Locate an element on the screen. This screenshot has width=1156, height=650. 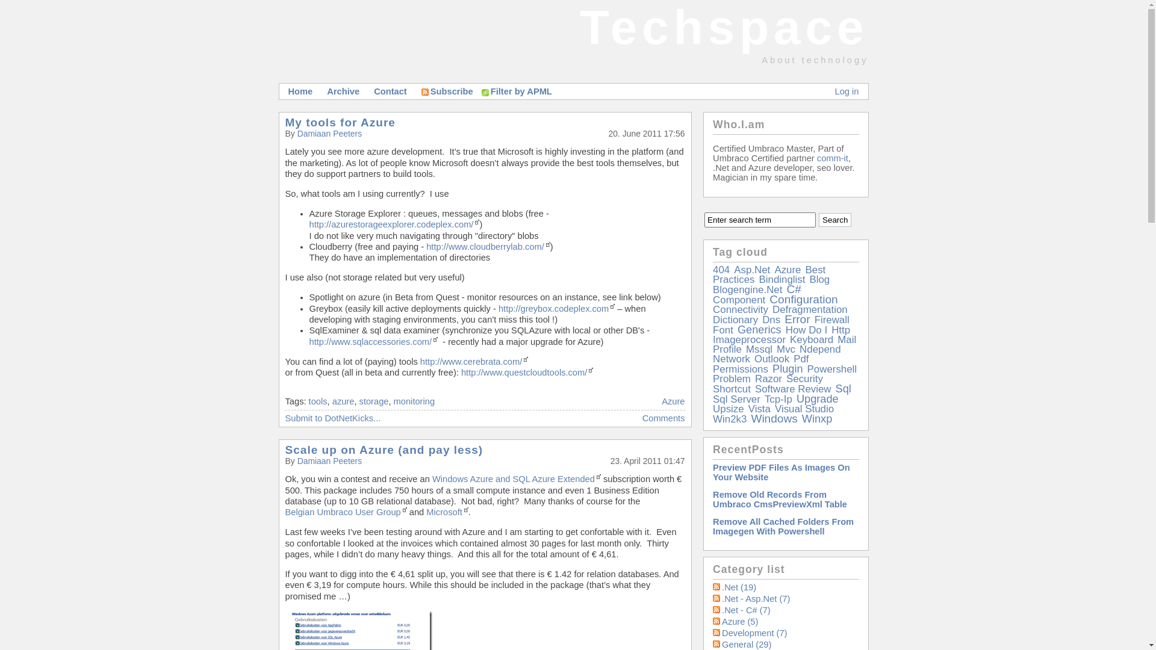
Submit to DotNetKicks... is located at coordinates (334, 418).